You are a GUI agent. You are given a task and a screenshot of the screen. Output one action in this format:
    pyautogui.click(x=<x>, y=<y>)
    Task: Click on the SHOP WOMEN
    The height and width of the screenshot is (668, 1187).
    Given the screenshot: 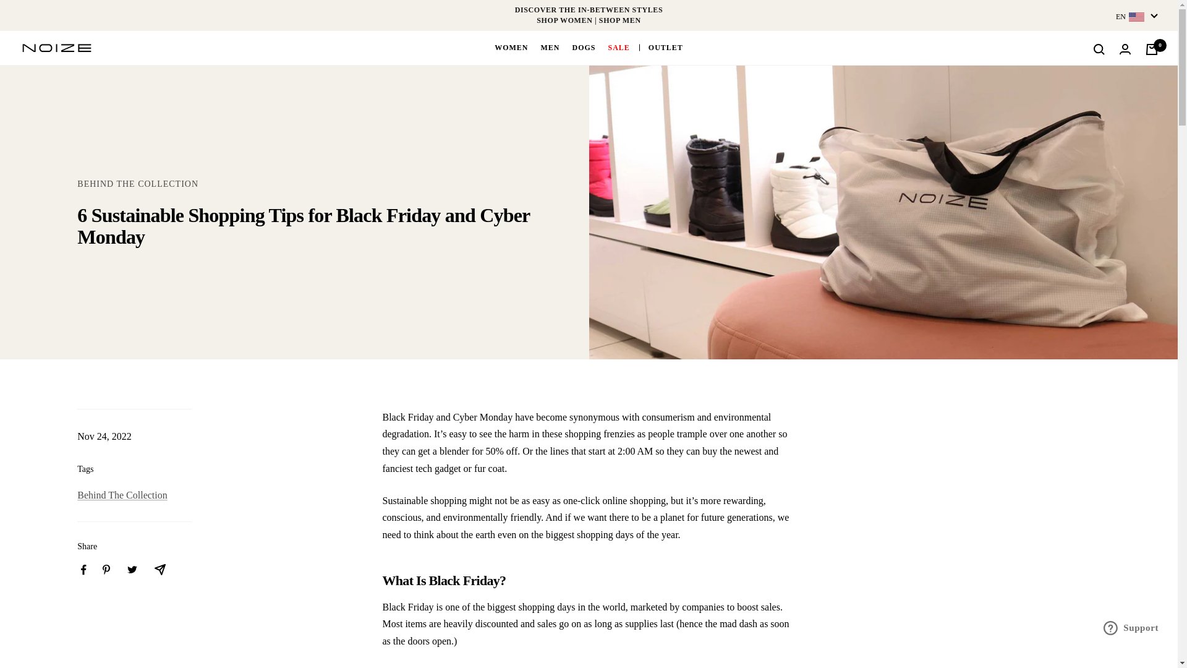 What is the action you would take?
    pyautogui.click(x=564, y=20)
    